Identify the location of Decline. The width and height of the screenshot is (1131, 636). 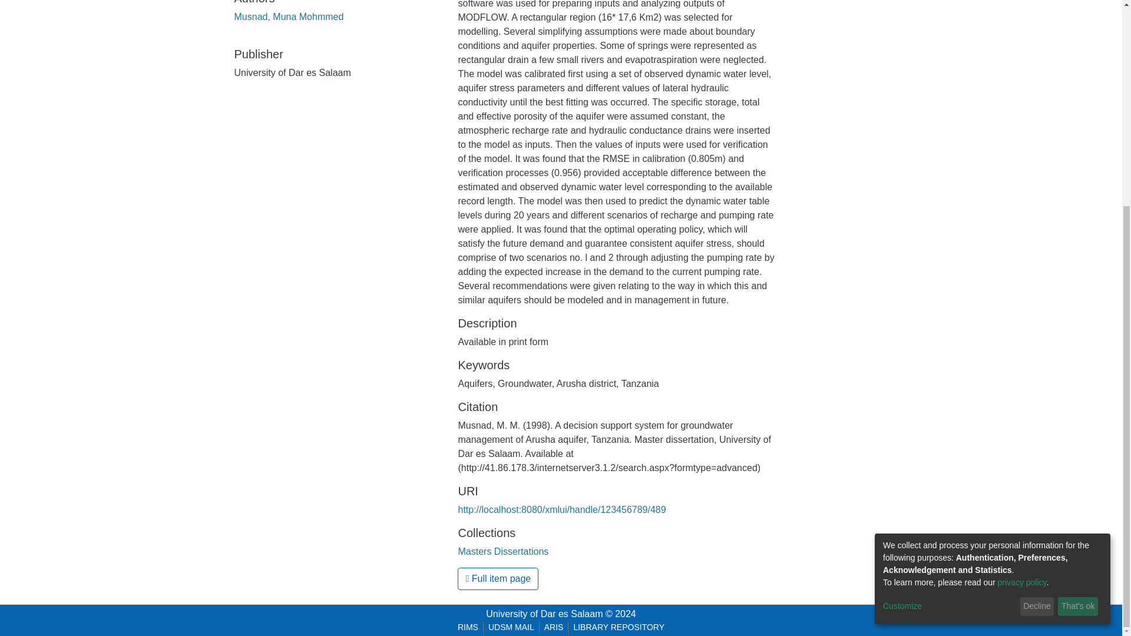
(1037, 307).